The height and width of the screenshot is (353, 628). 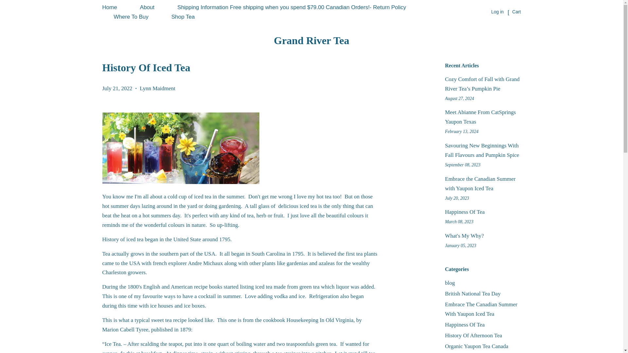 I want to click on What's My Why?, so click(x=464, y=236).